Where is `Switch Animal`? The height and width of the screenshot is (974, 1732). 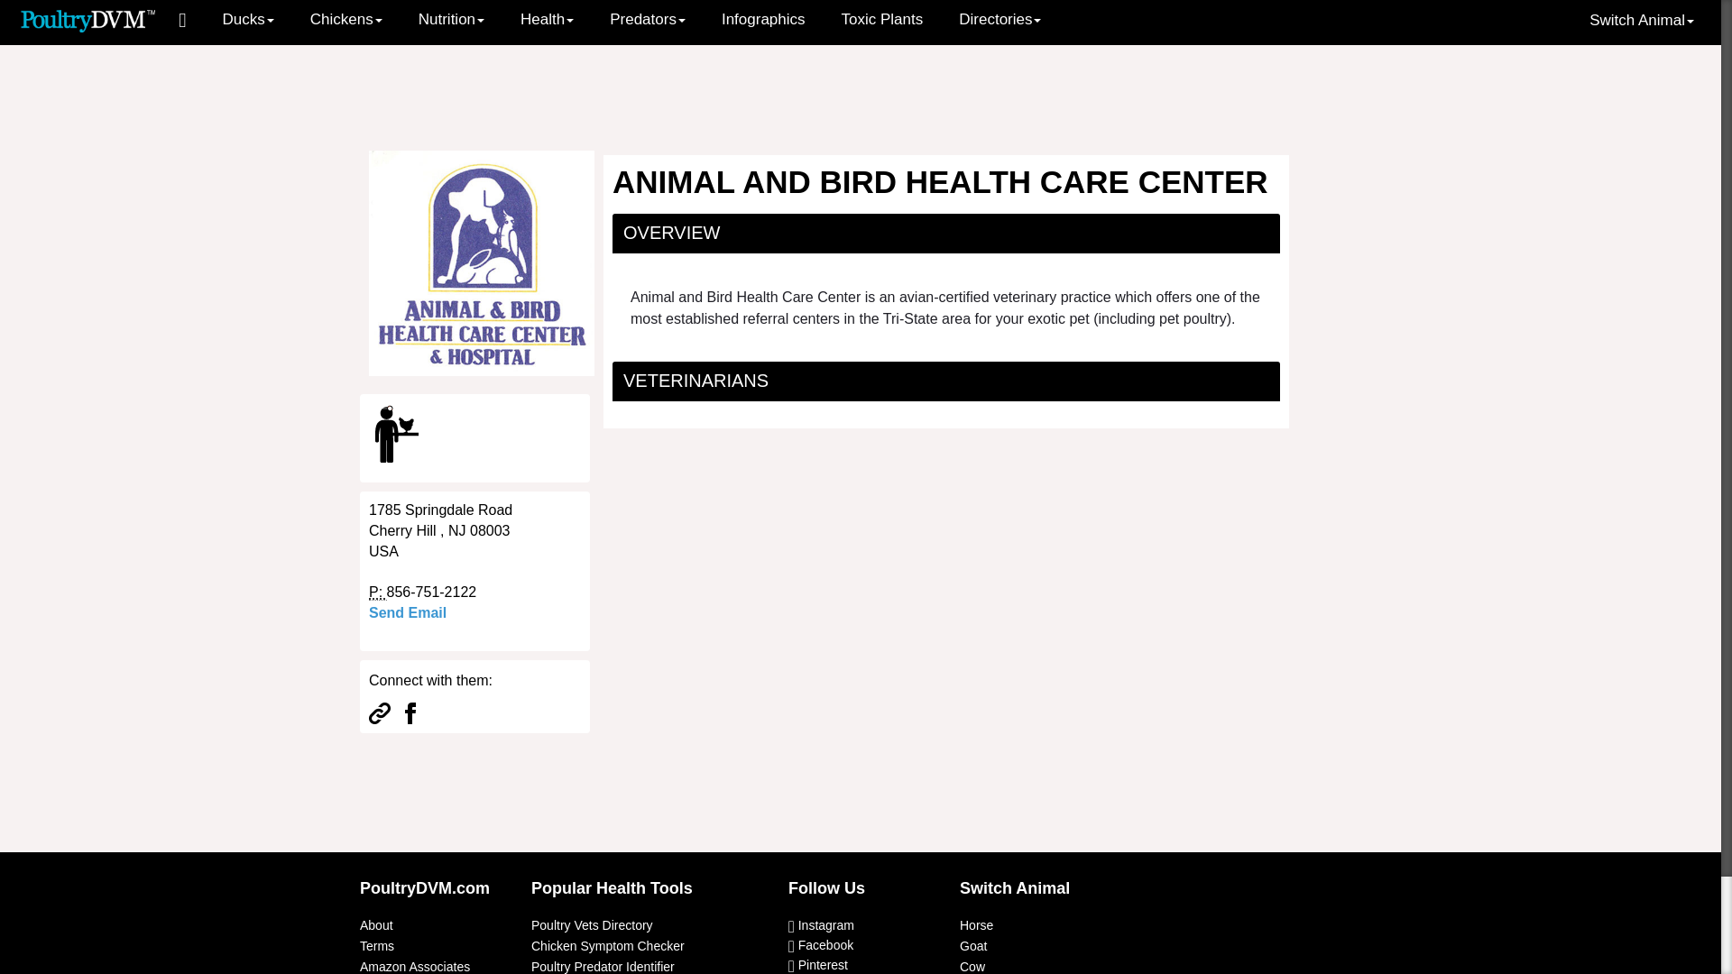
Switch Animal is located at coordinates (1642, 20).